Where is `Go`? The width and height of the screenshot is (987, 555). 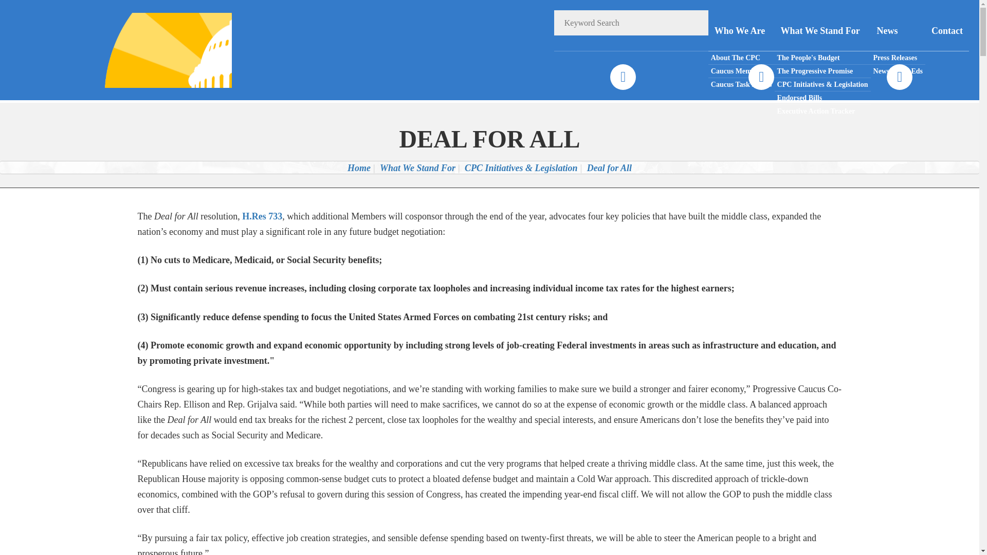 Go is located at coordinates (696, 23).